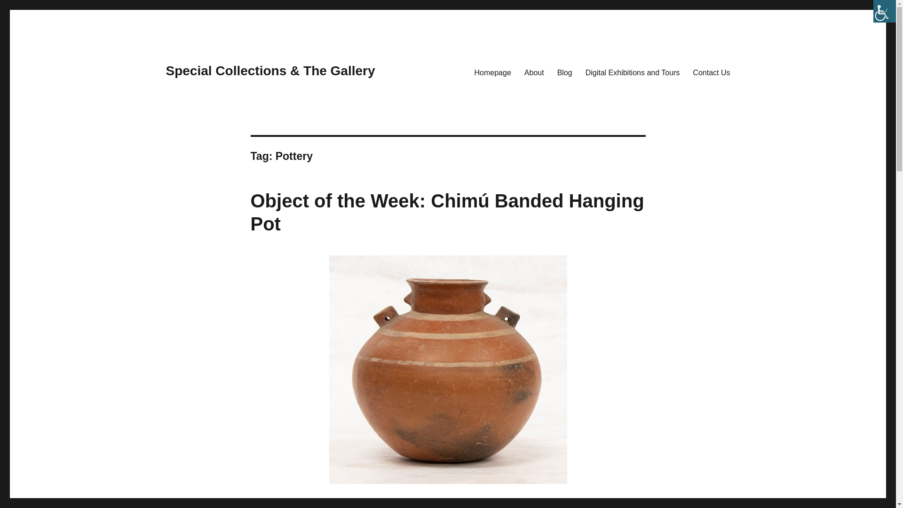 The height and width of the screenshot is (508, 903). I want to click on Contact Us, so click(711, 72).